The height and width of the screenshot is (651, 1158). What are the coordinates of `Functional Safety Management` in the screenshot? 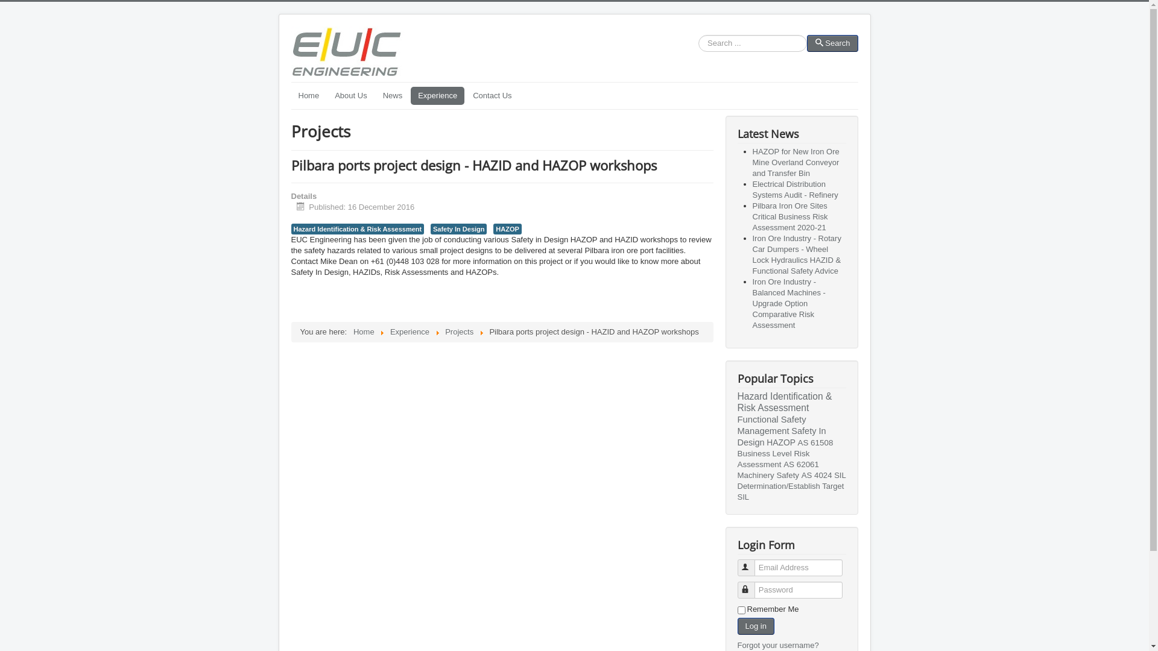 It's located at (771, 426).